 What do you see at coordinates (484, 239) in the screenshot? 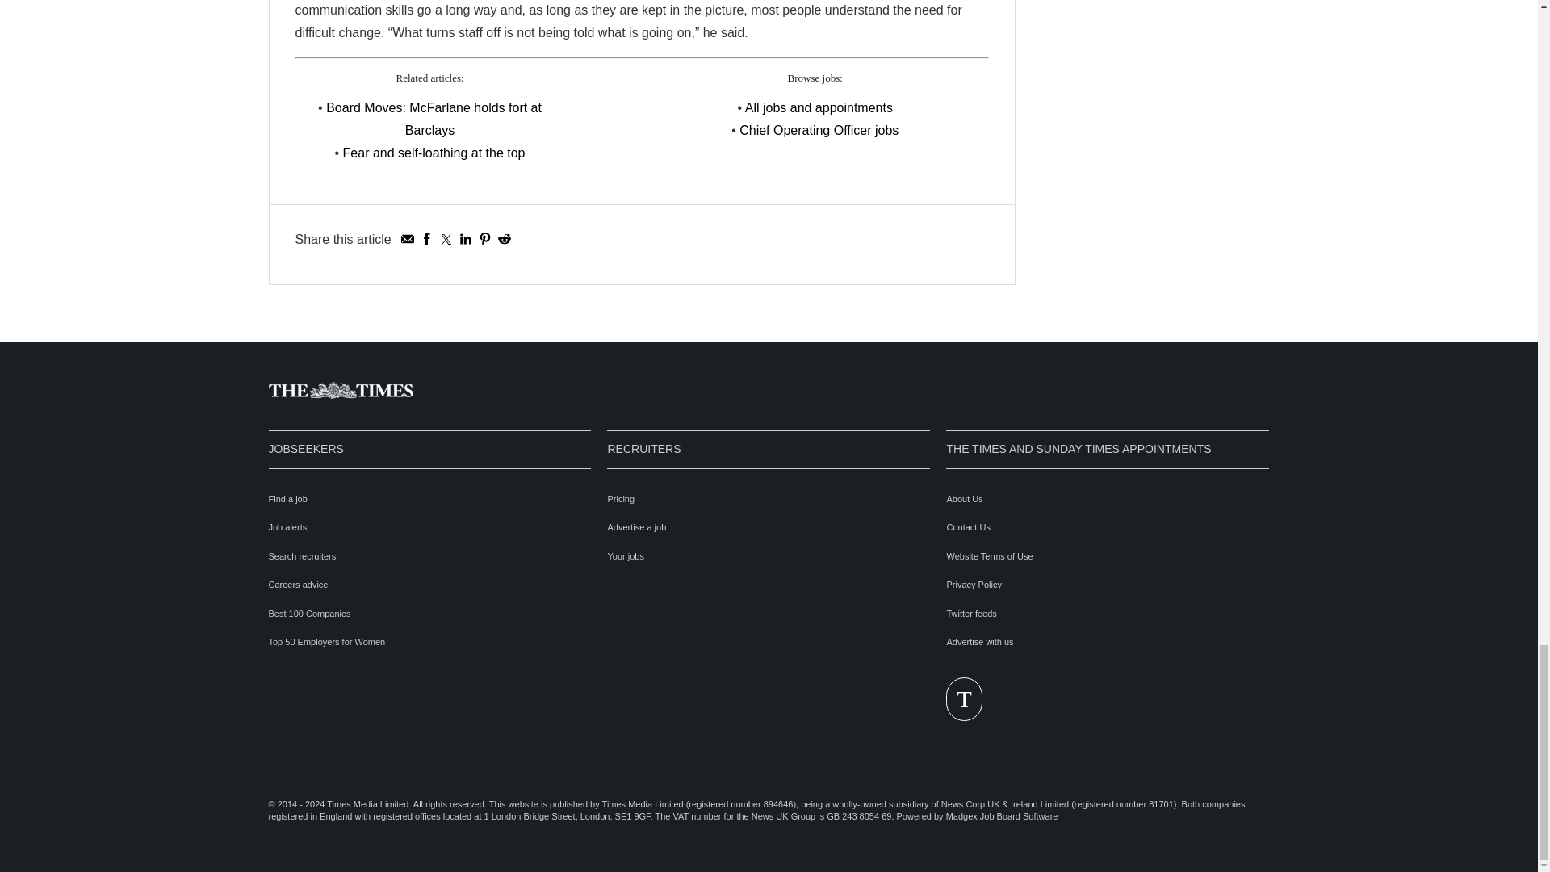
I see `Pinterest` at bounding box center [484, 239].